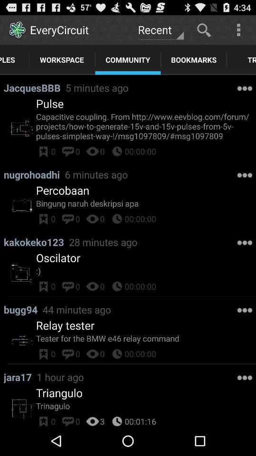 The image size is (256, 456). I want to click on tap the item next to 5 minutes ago item, so click(34, 87).